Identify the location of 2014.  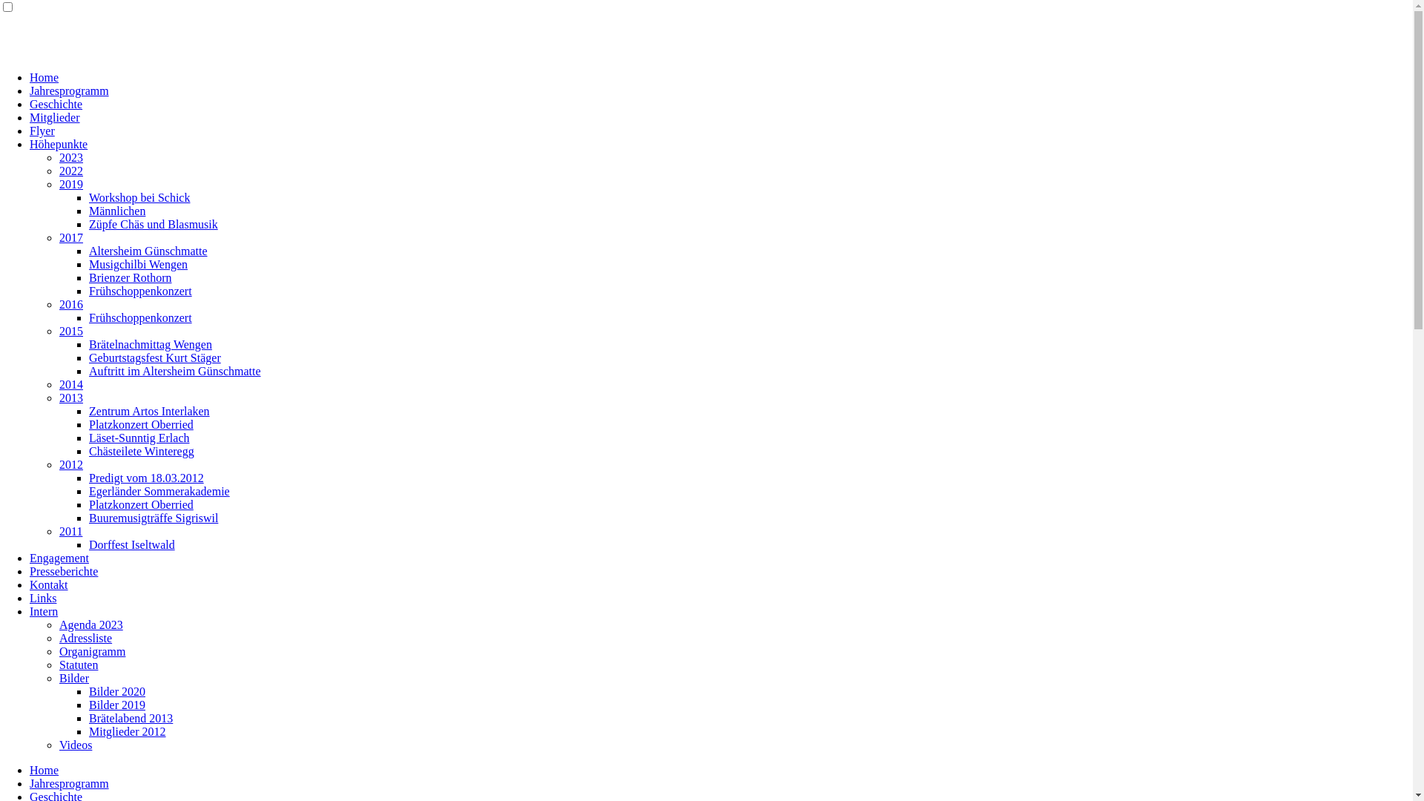
(71, 384).